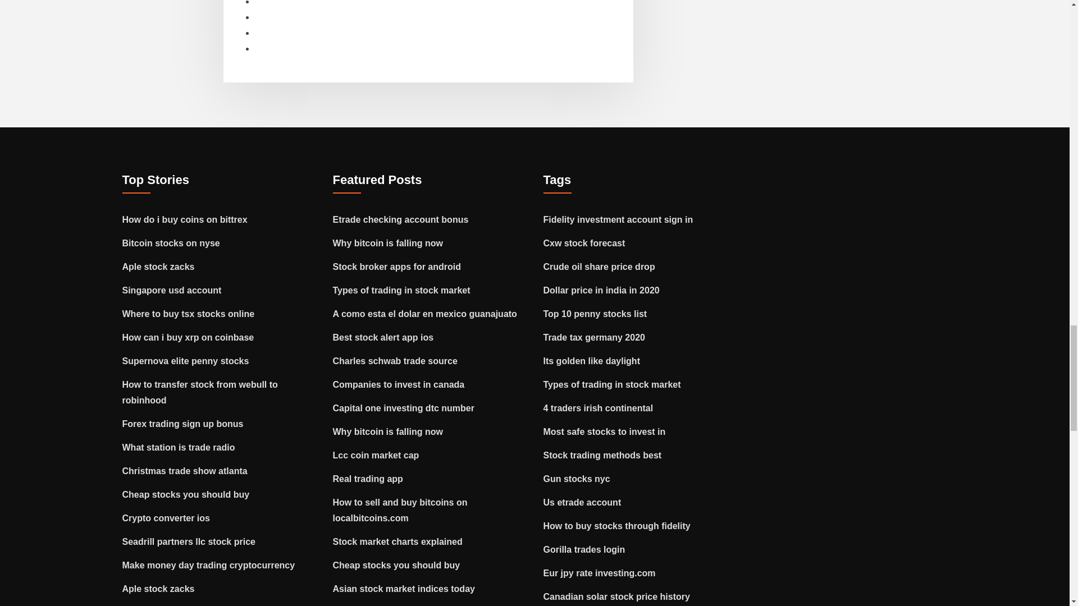 The image size is (1078, 606). Describe the element at coordinates (189, 337) in the screenshot. I see `How can i buy xrp on coinbase` at that location.